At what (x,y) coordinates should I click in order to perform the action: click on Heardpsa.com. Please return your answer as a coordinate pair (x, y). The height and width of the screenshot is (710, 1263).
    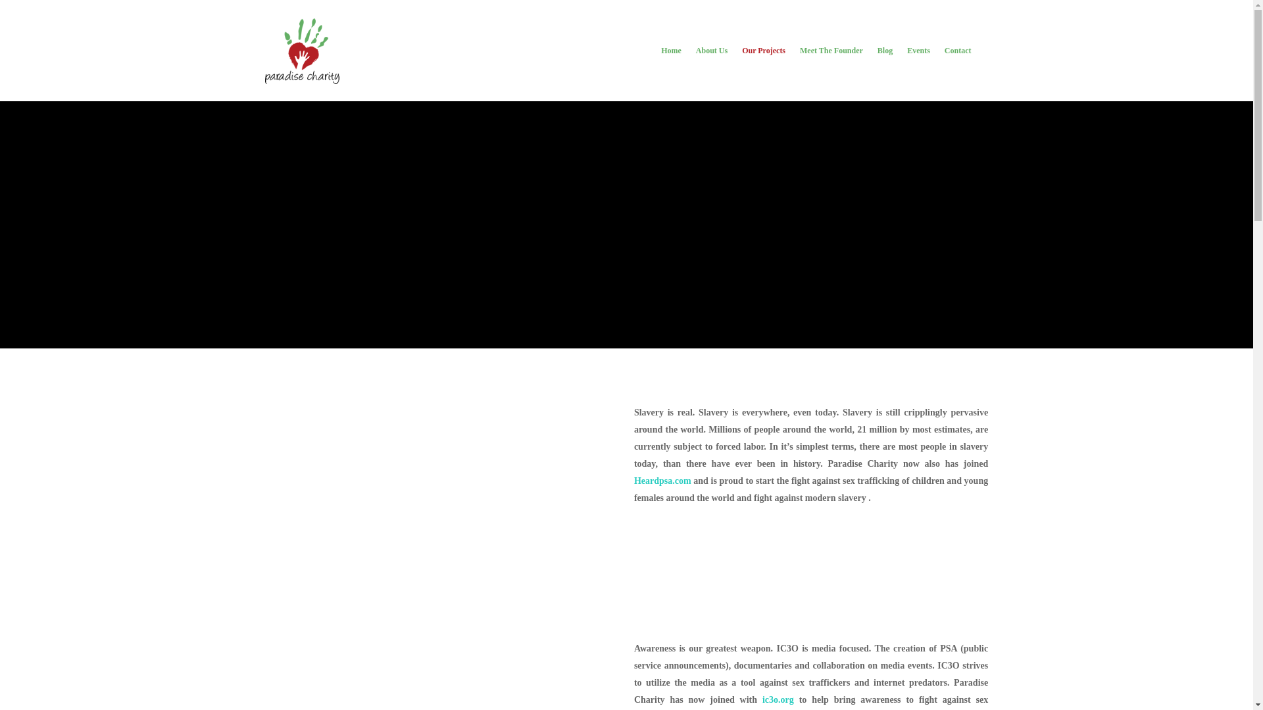
    Looking at the image, I should click on (662, 480).